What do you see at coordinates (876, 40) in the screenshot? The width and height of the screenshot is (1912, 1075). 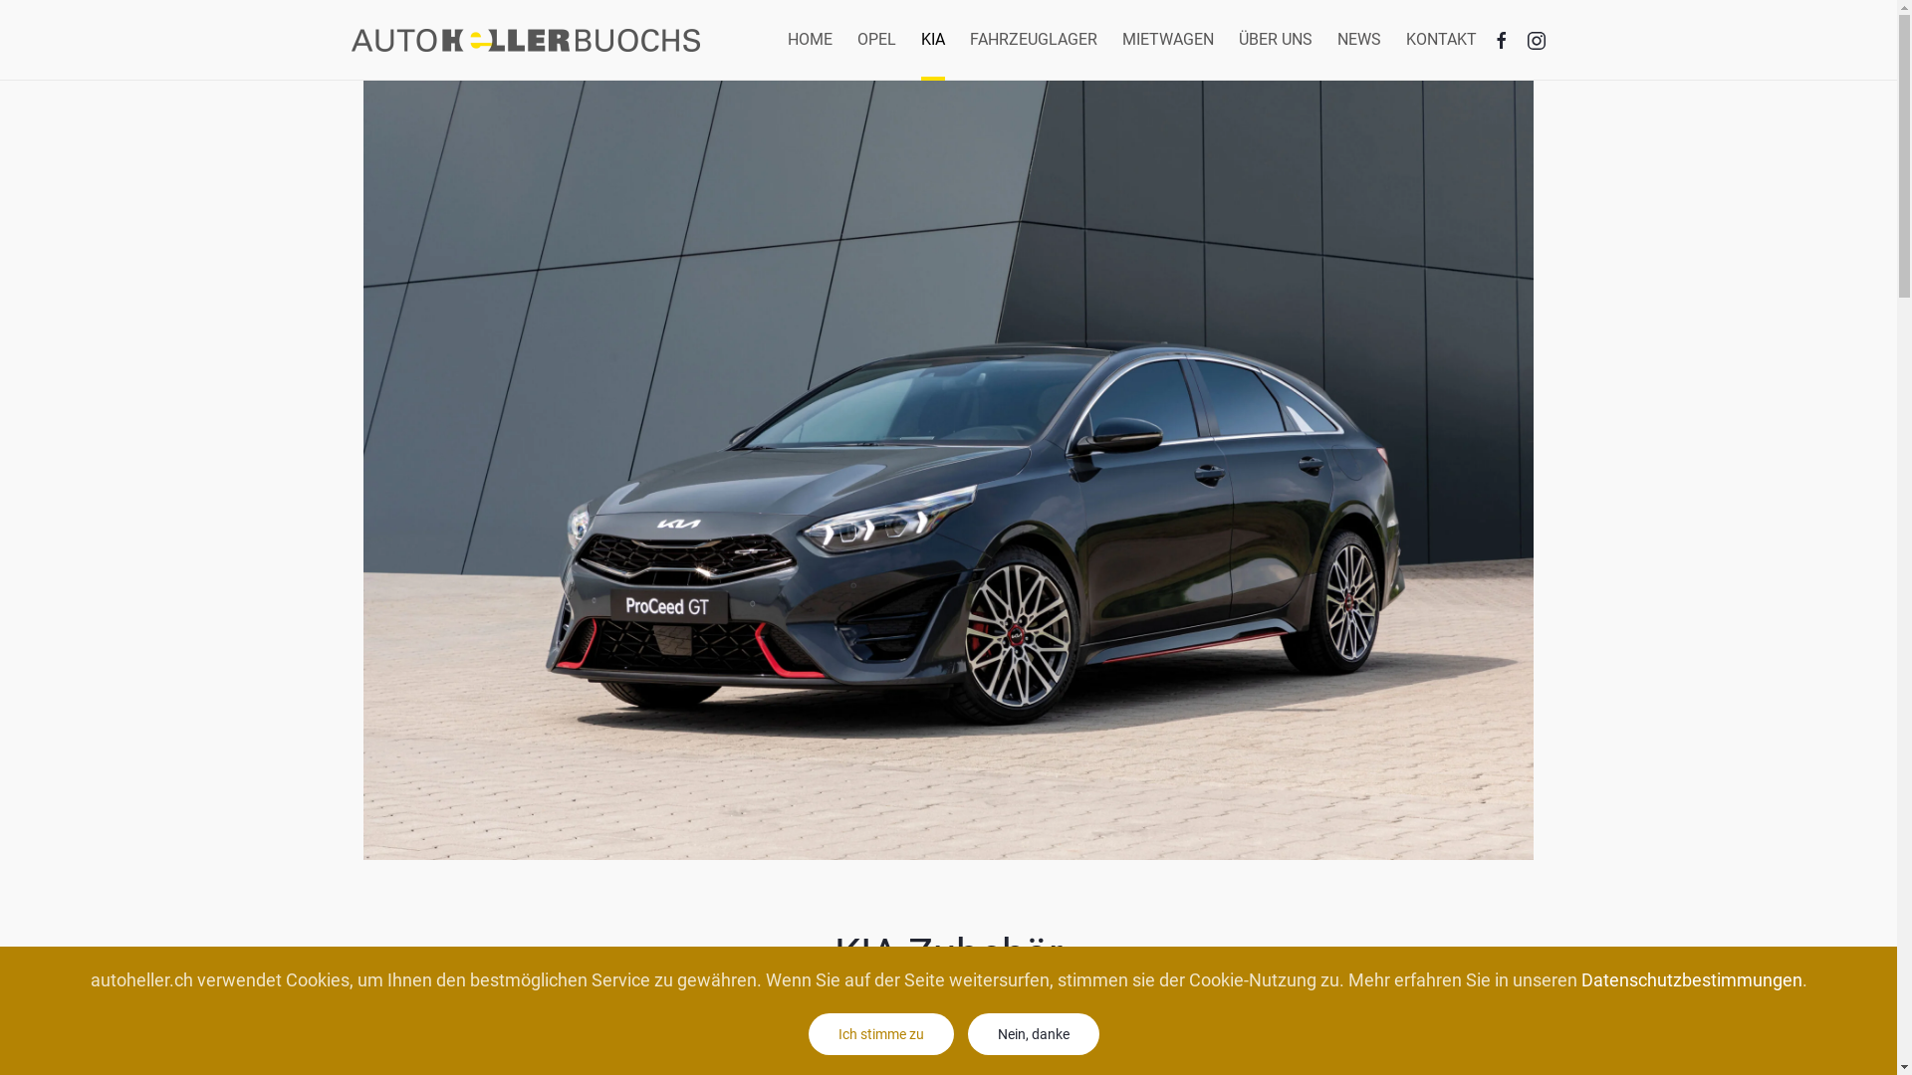 I see `OPEL` at bounding box center [876, 40].